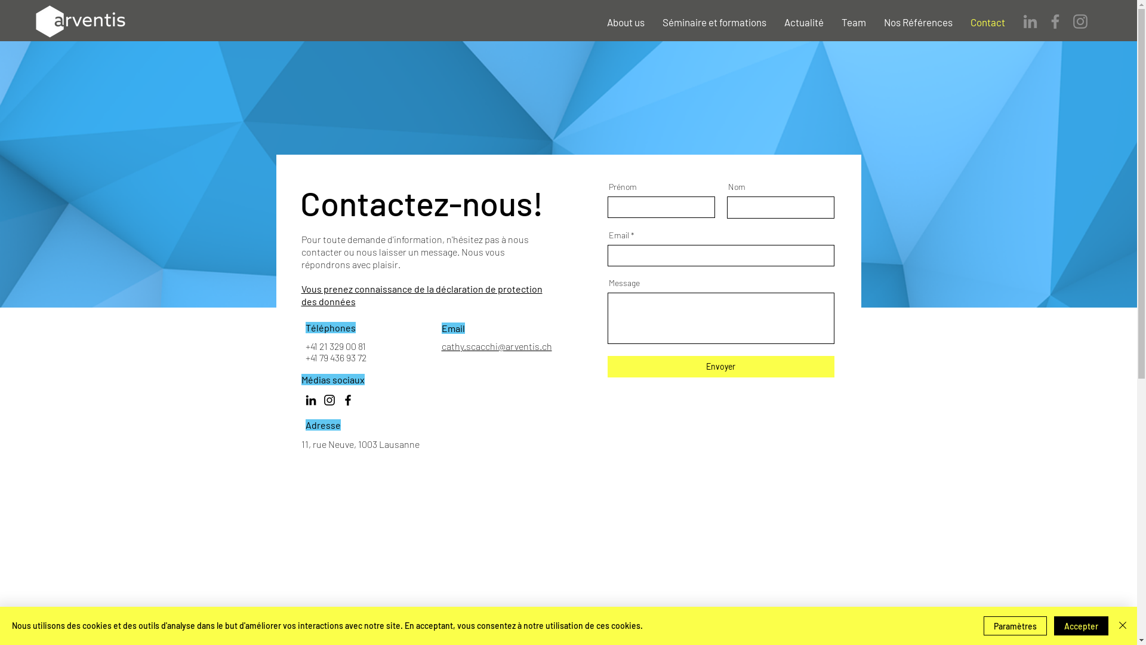 This screenshot has height=645, width=1146. I want to click on About us, so click(626, 22).